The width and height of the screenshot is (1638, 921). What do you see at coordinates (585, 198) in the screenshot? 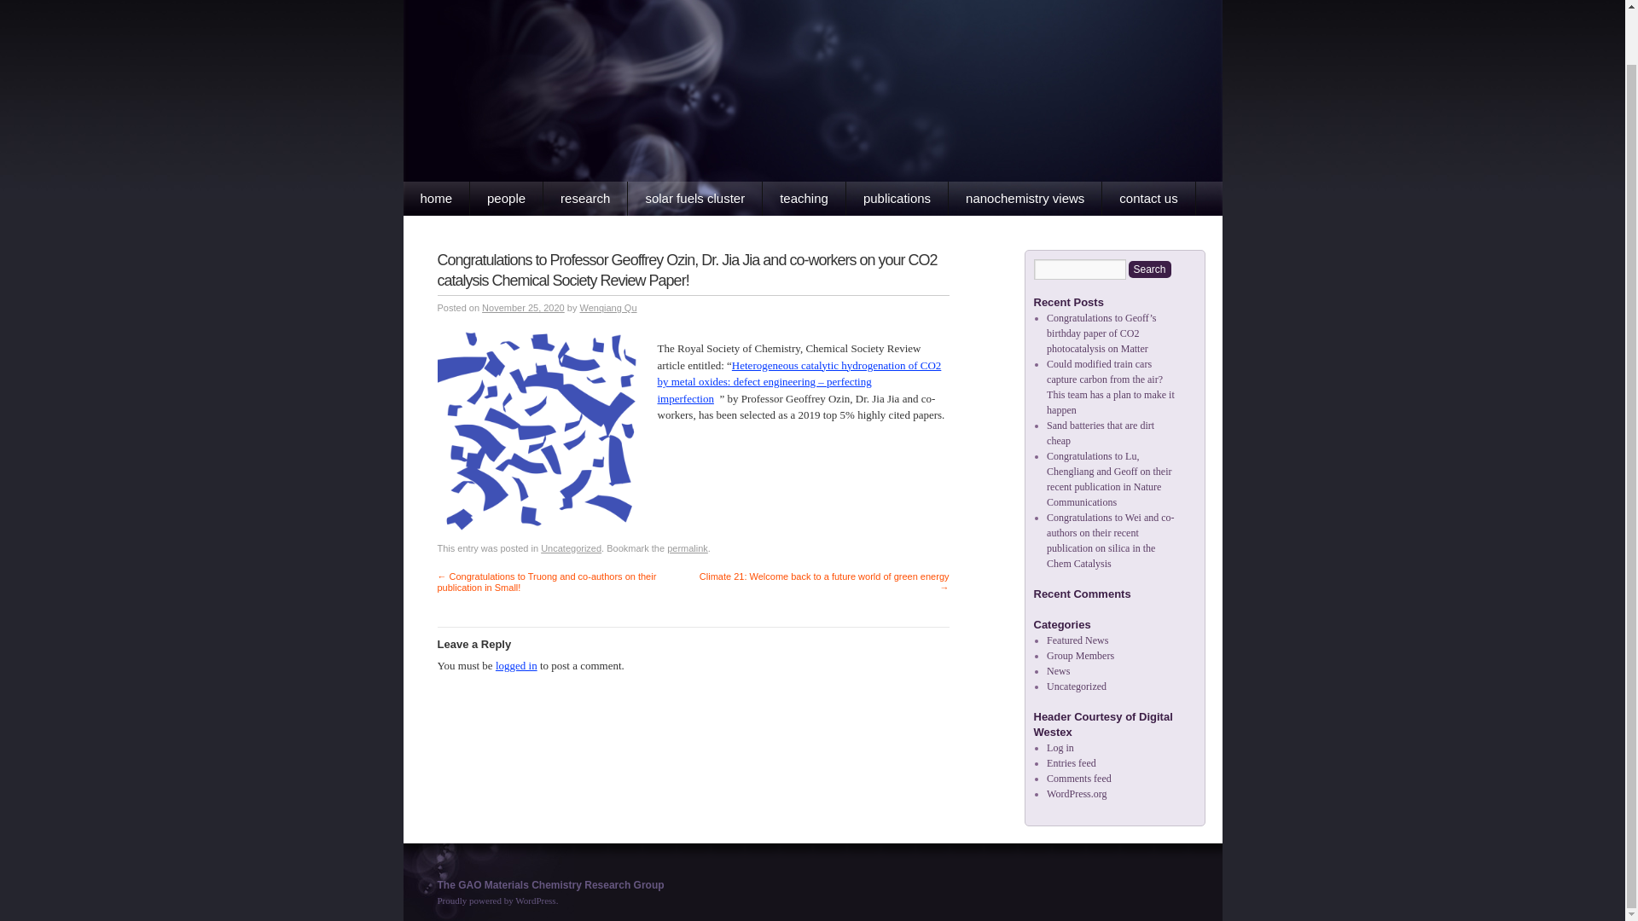
I see `research` at bounding box center [585, 198].